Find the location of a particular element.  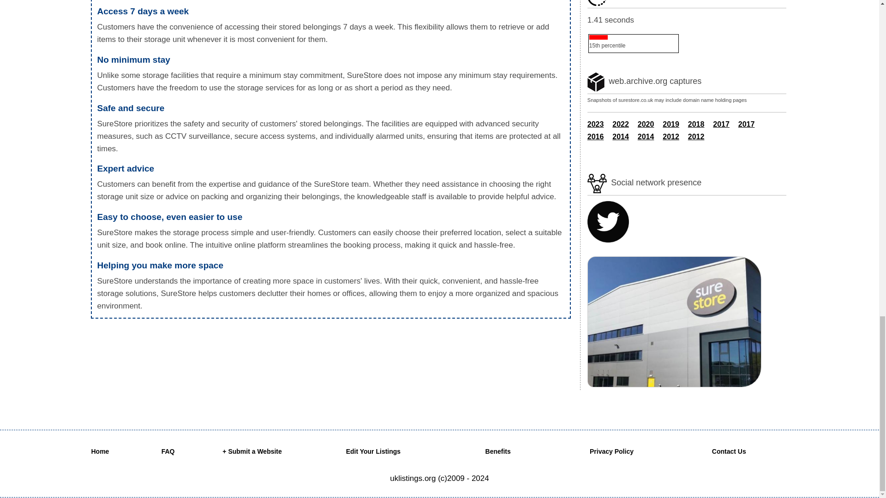

2014 is located at coordinates (646, 136).